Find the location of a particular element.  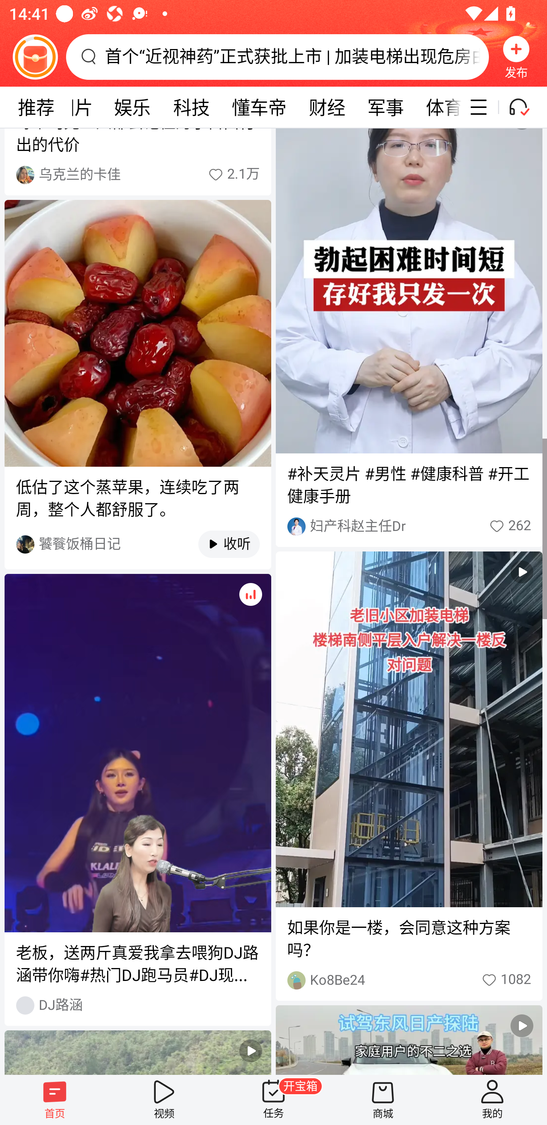

推荐 is located at coordinates (36, 107).